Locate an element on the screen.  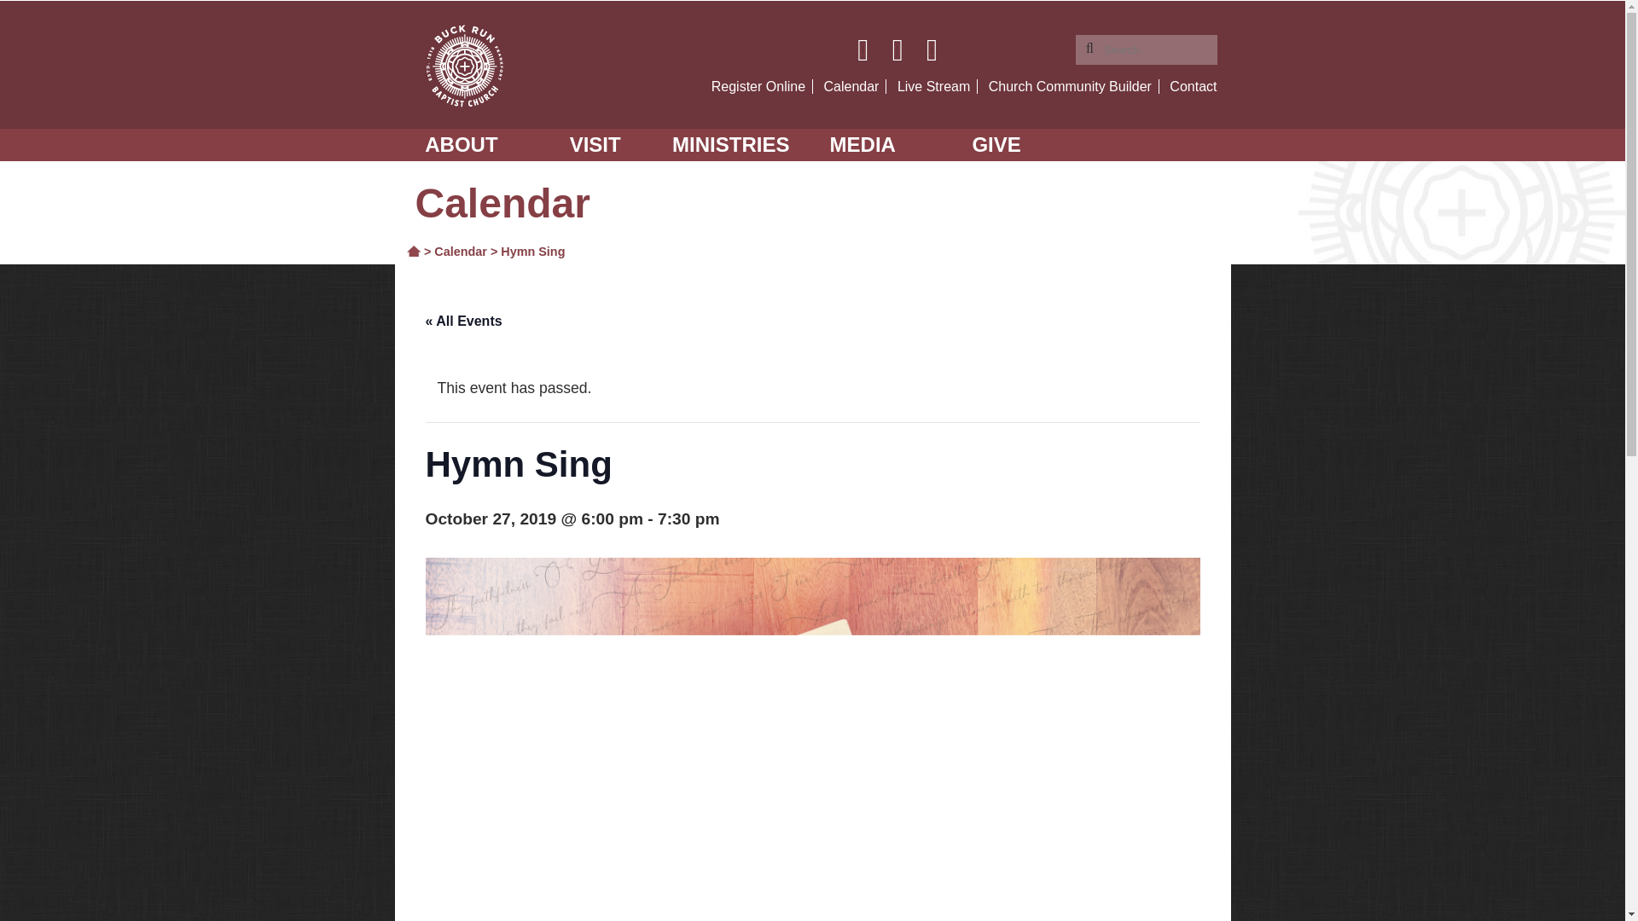
Calendar is located at coordinates (851, 86).